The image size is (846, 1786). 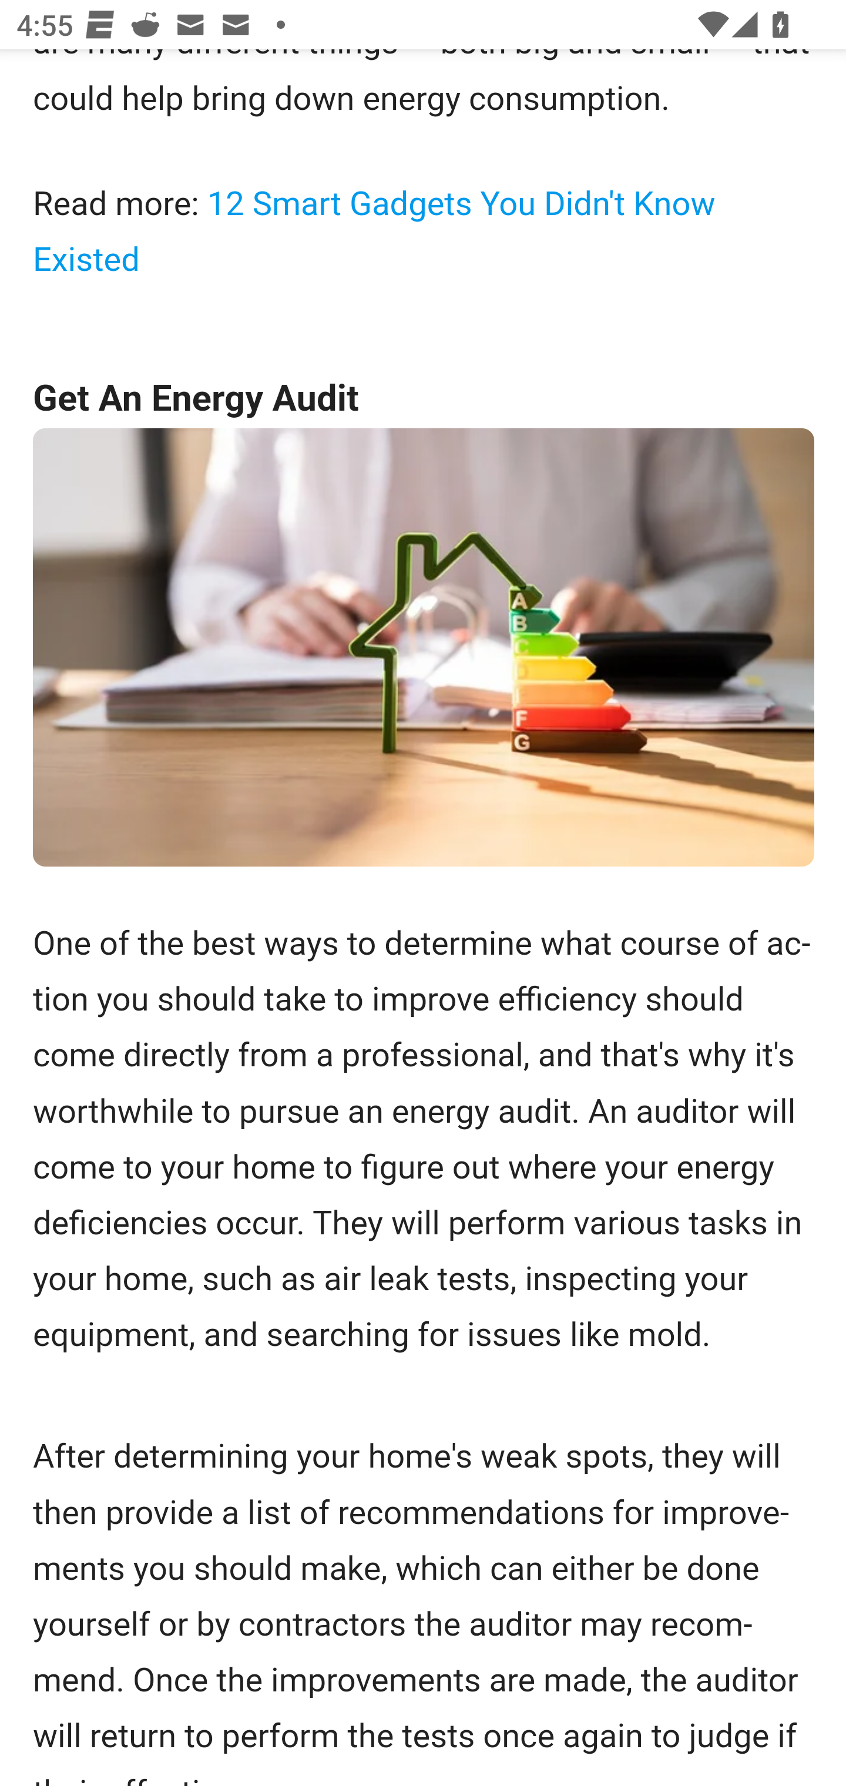 What do you see at coordinates (375, 233) in the screenshot?
I see `12 Smart Gadgets You Didn't Know Existed` at bounding box center [375, 233].